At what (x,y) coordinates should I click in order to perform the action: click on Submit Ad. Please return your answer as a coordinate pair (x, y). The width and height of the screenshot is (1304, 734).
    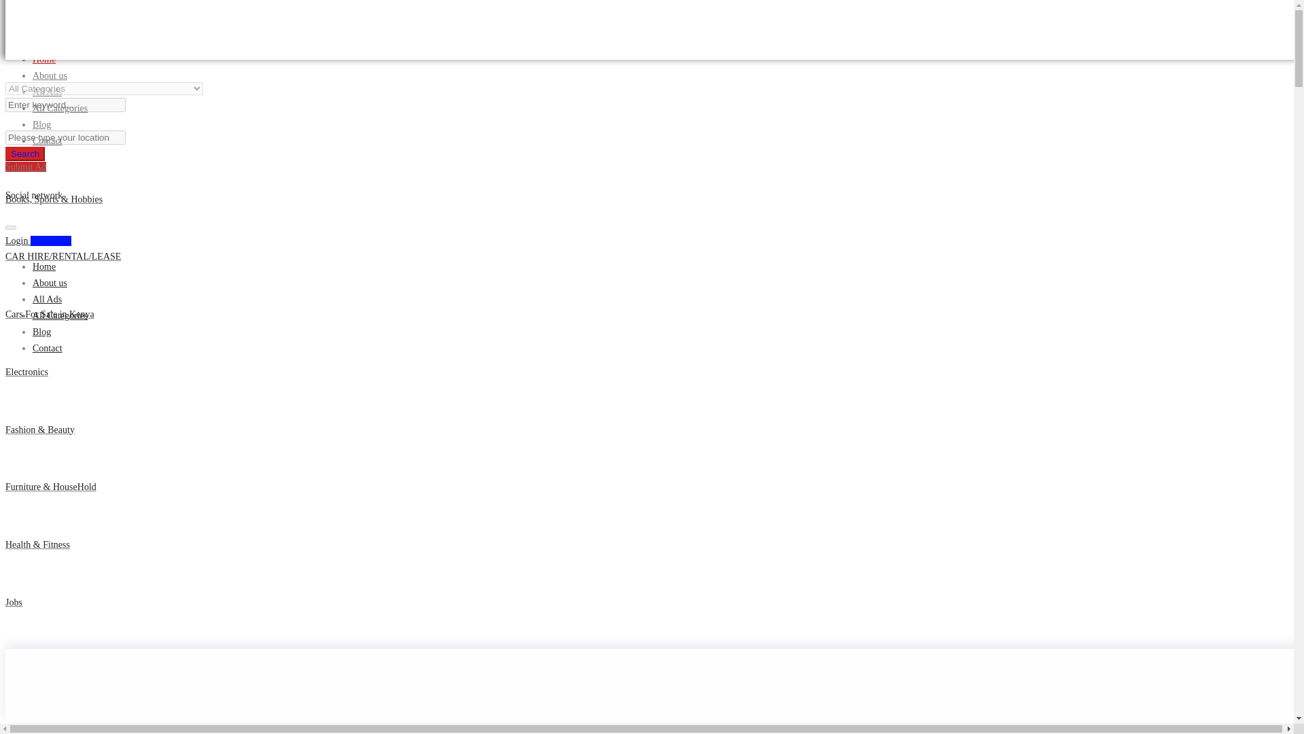
    Looking at the image, I should click on (53, 34).